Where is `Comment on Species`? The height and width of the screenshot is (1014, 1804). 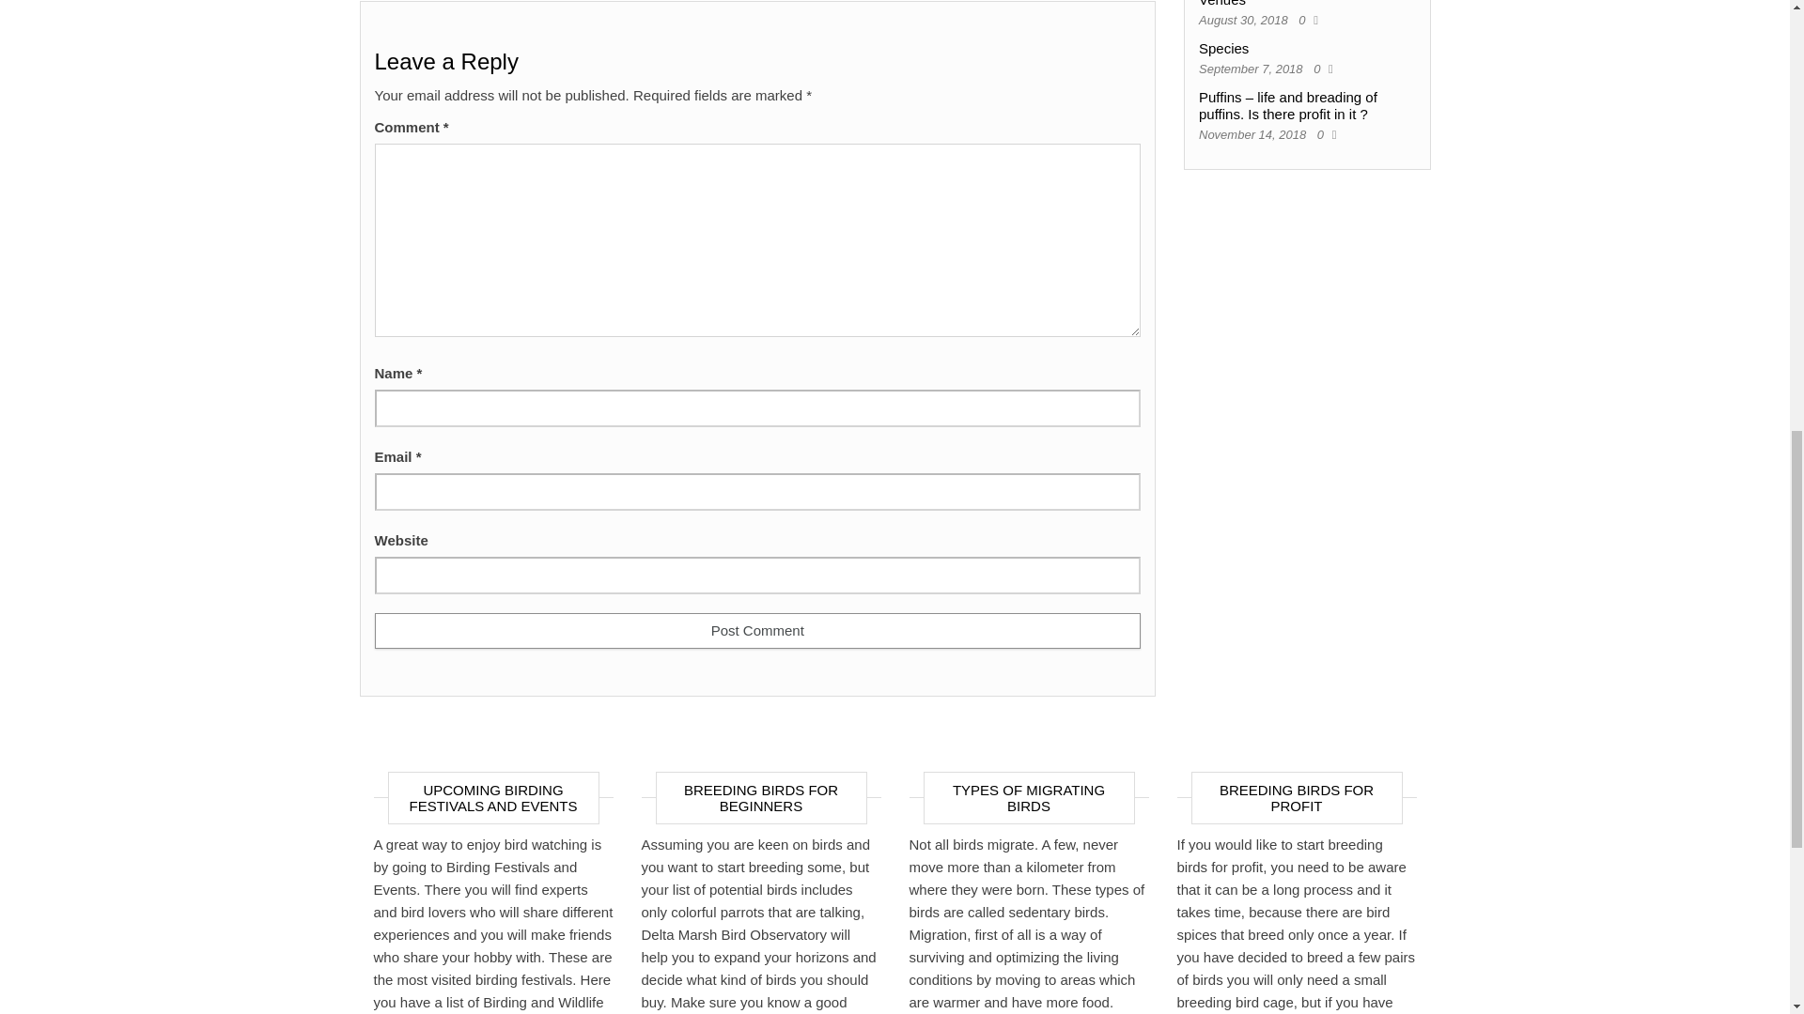
Comment on Species is located at coordinates (1320, 69).